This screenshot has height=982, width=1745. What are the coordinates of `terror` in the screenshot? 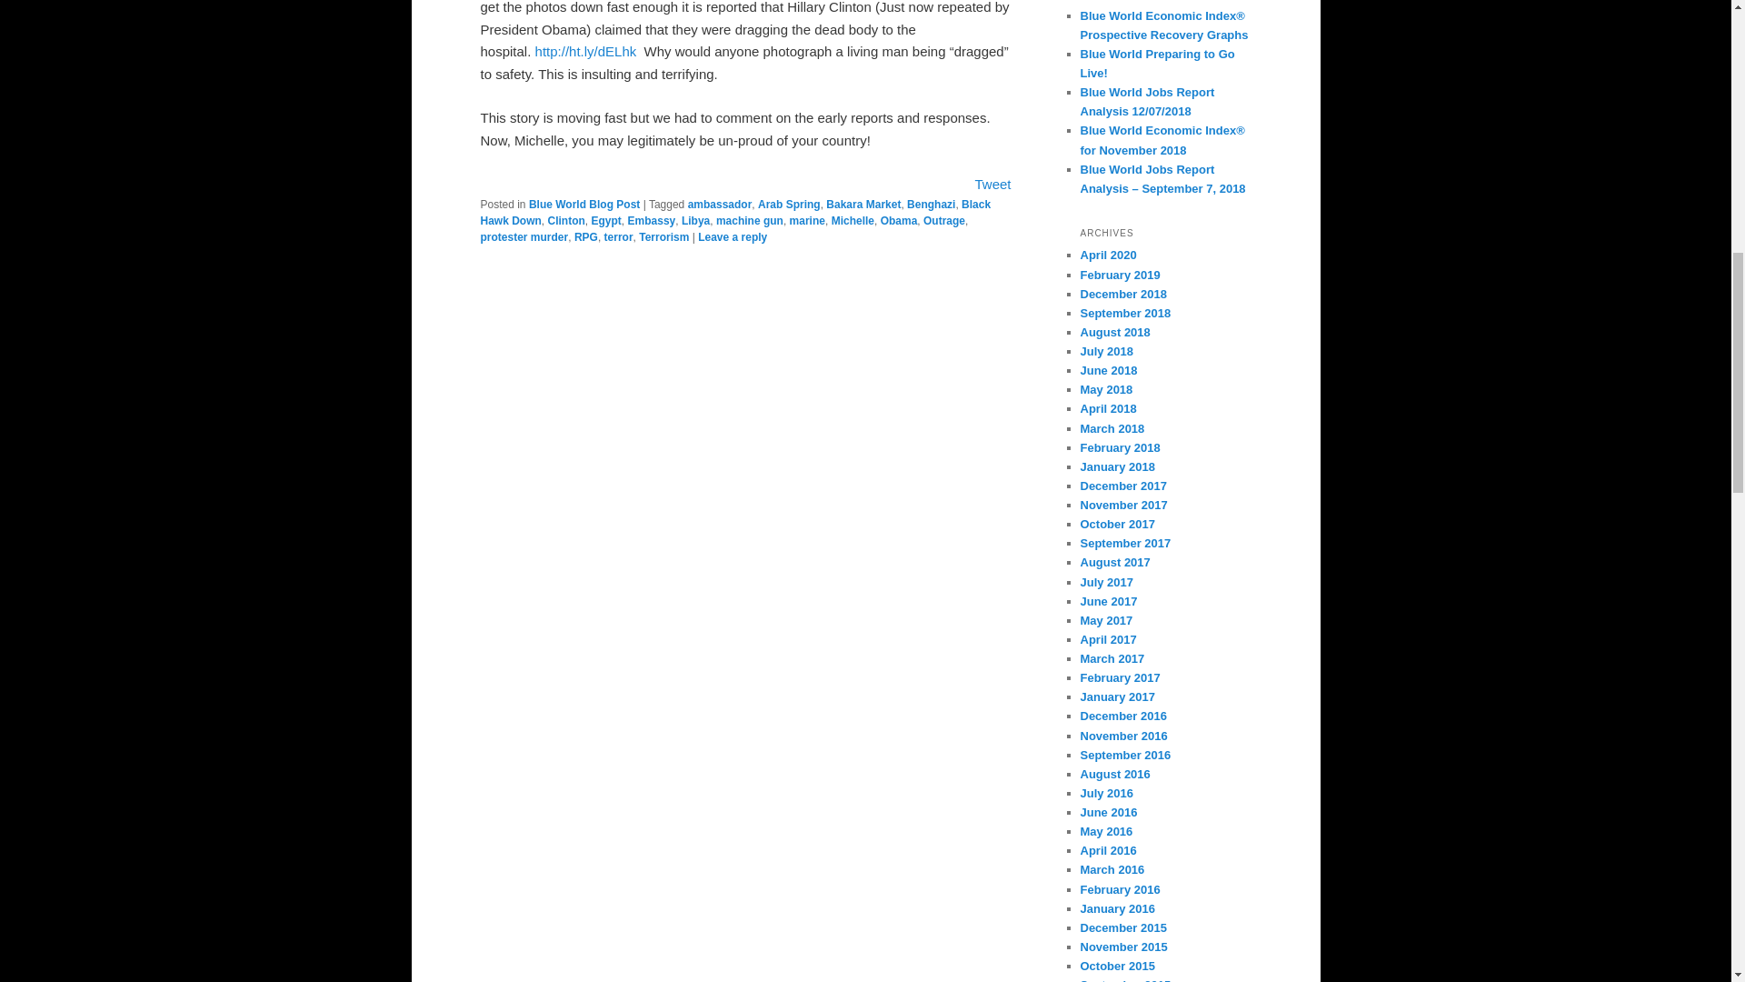 It's located at (618, 236).